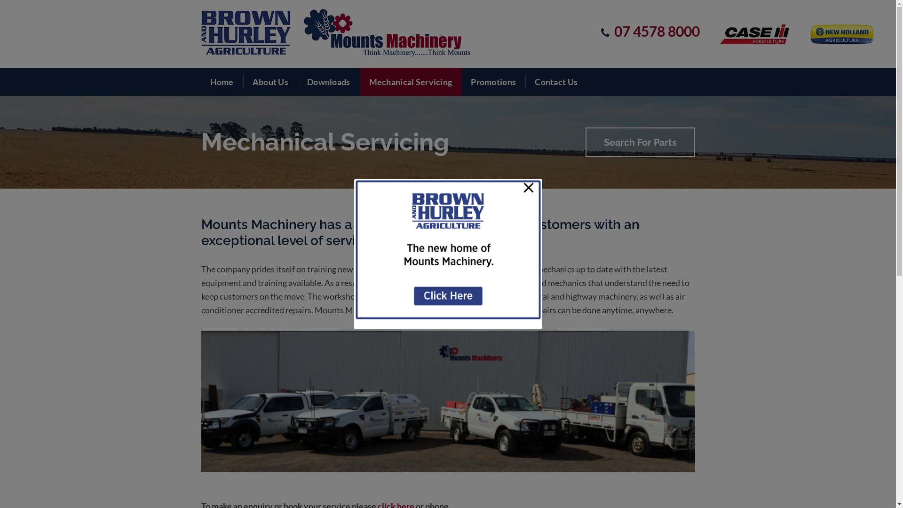  Describe the element at coordinates (271, 82) in the screenshot. I see `About Us` at that location.